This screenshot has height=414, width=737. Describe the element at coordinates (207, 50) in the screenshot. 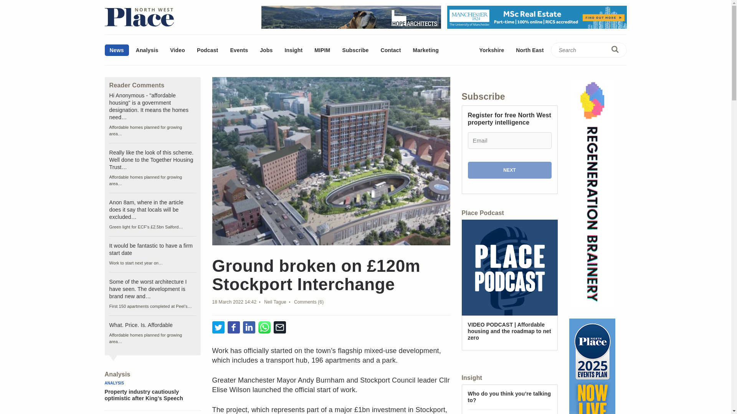

I see `Podcast` at that location.